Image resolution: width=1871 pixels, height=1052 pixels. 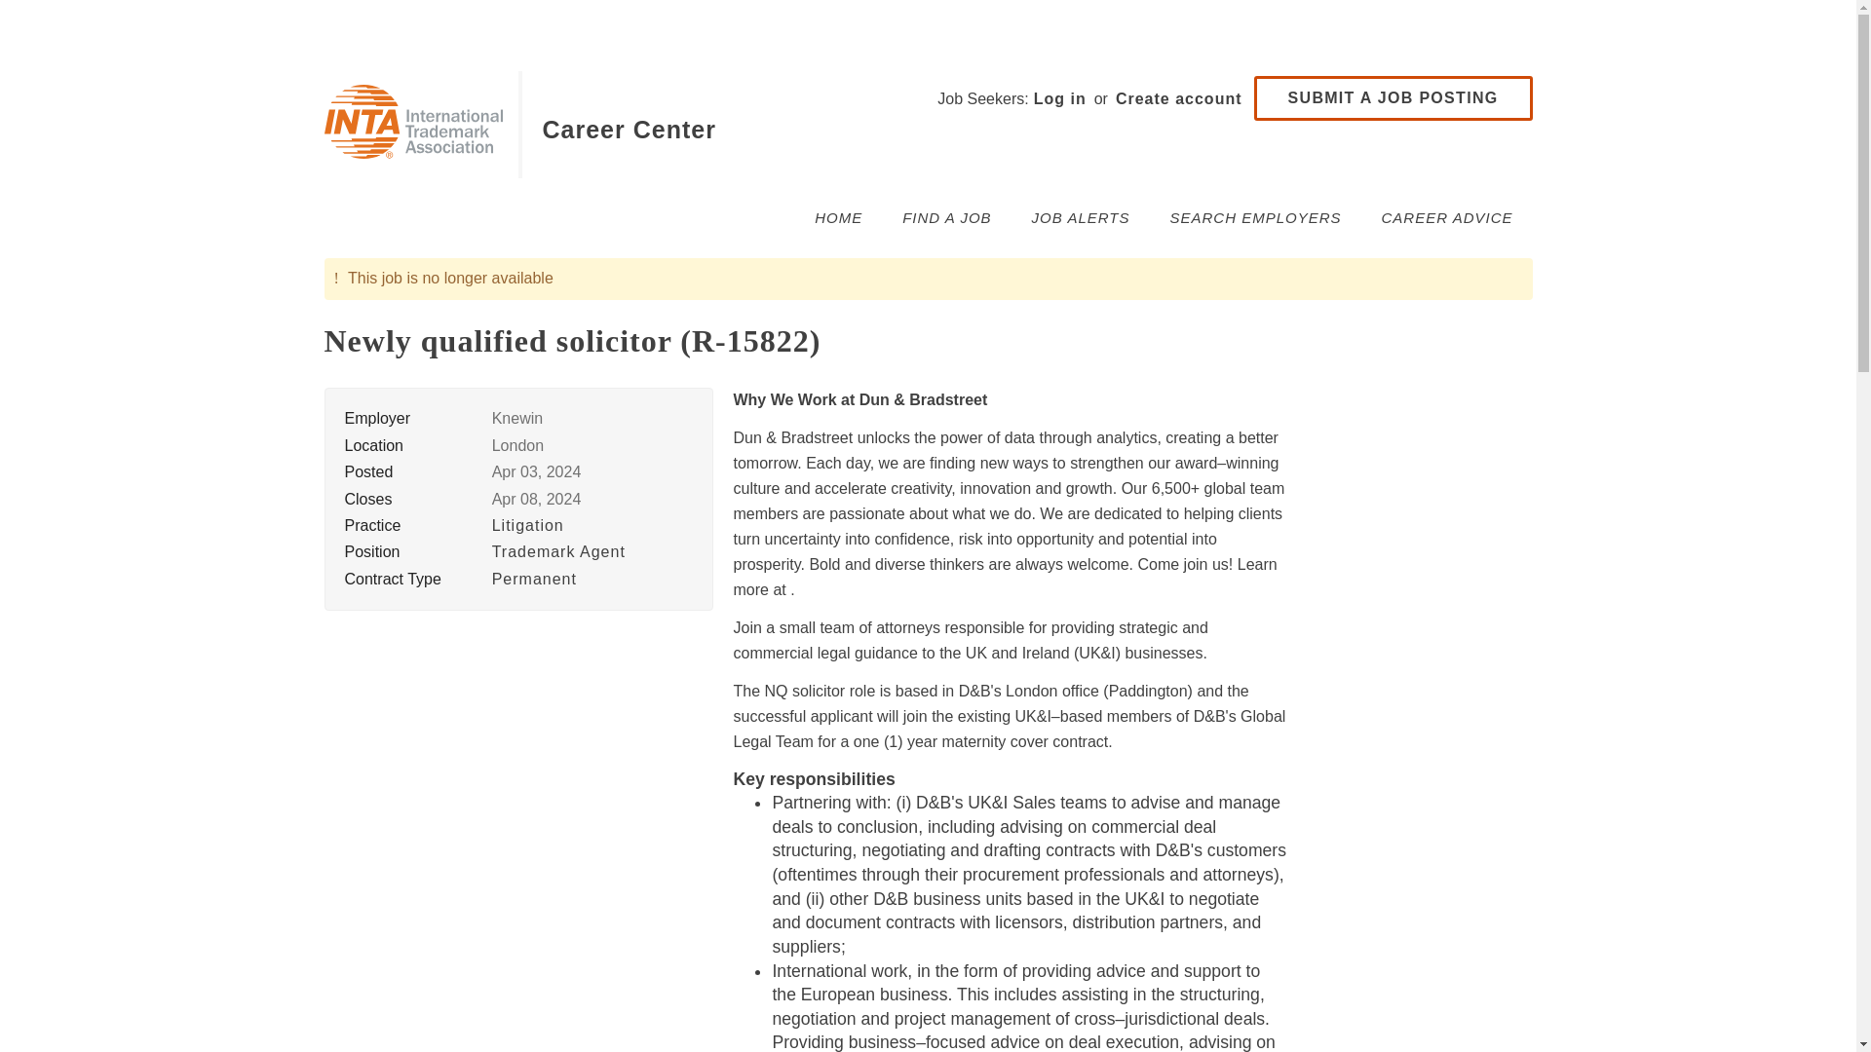 What do you see at coordinates (1081, 217) in the screenshot?
I see `JOB ALERTS` at bounding box center [1081, 217].